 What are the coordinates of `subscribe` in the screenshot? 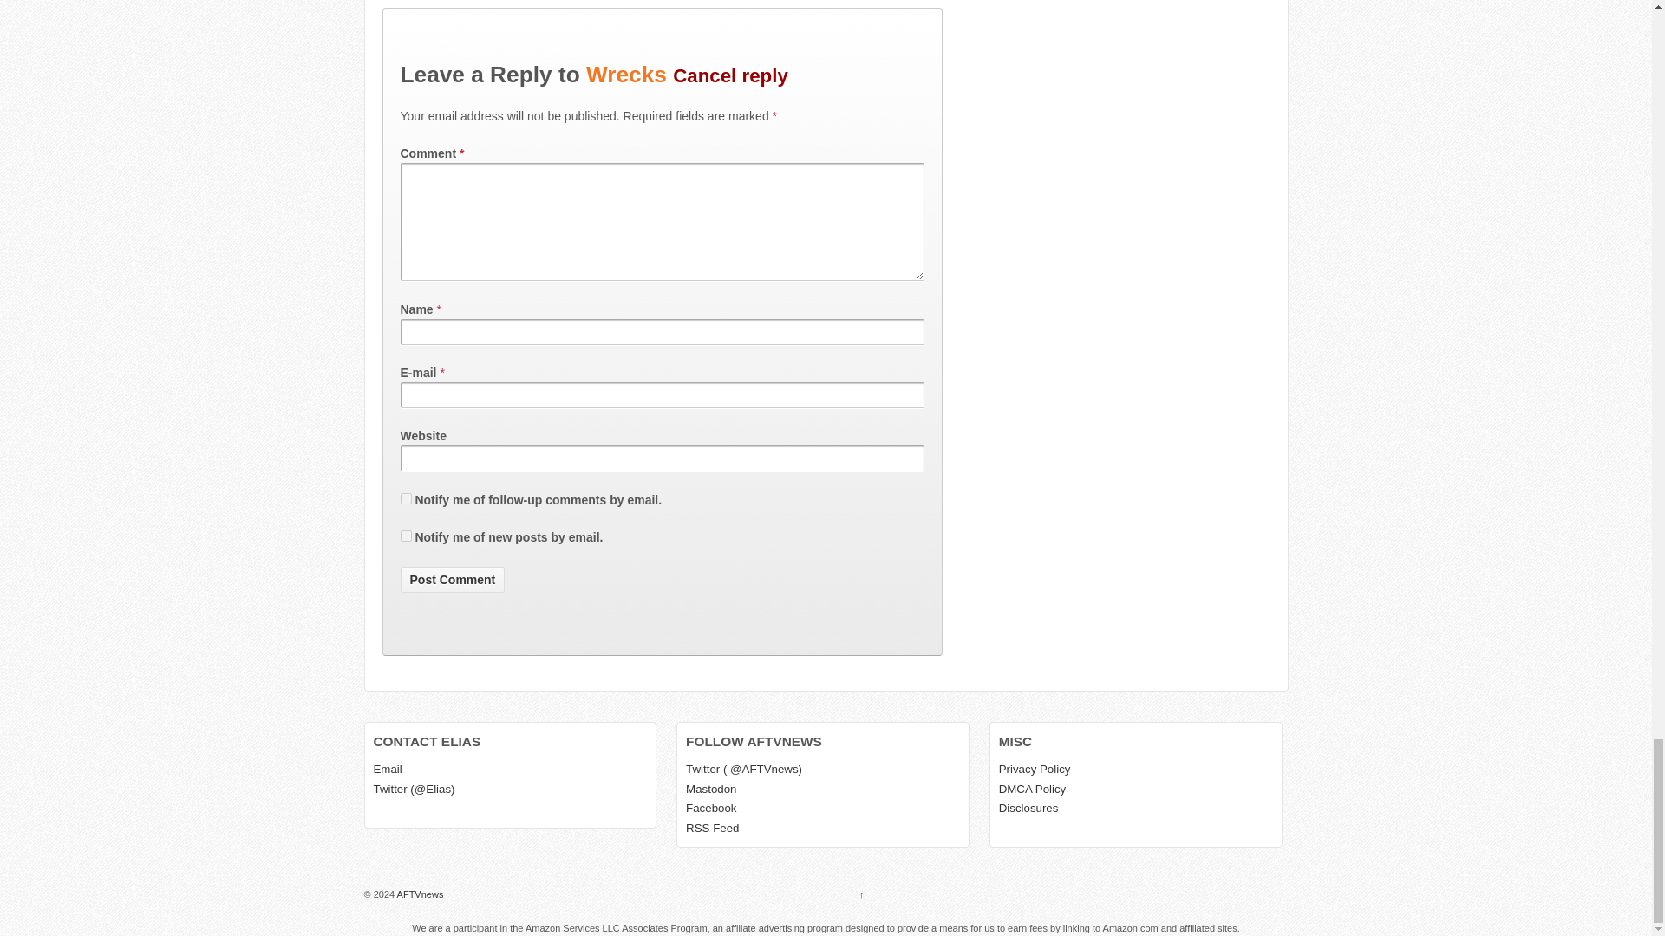 It's located at (406, 536).